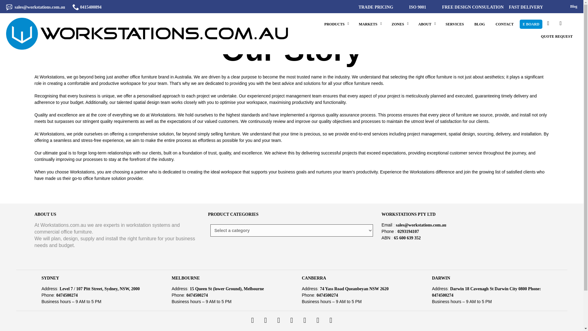 The width and height of the screenshot is (588, 331). What do you see at coordinates (398, 24) in the screenshot?
I see `ZONES` at bounding box center [398, 24].